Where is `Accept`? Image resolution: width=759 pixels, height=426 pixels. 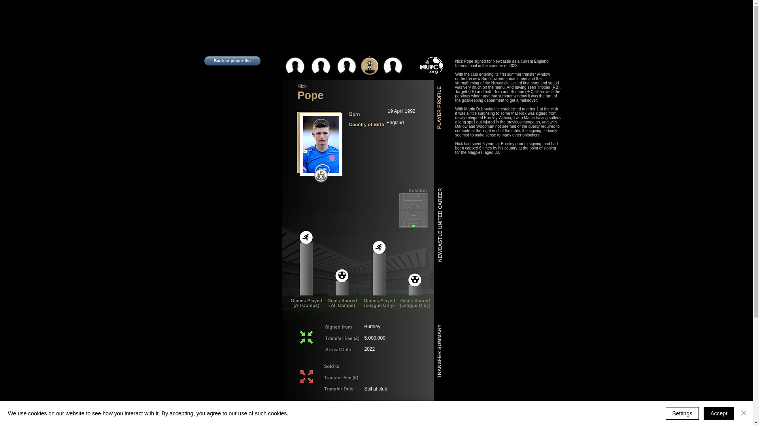 Accept is located at coordinates (719, 413).